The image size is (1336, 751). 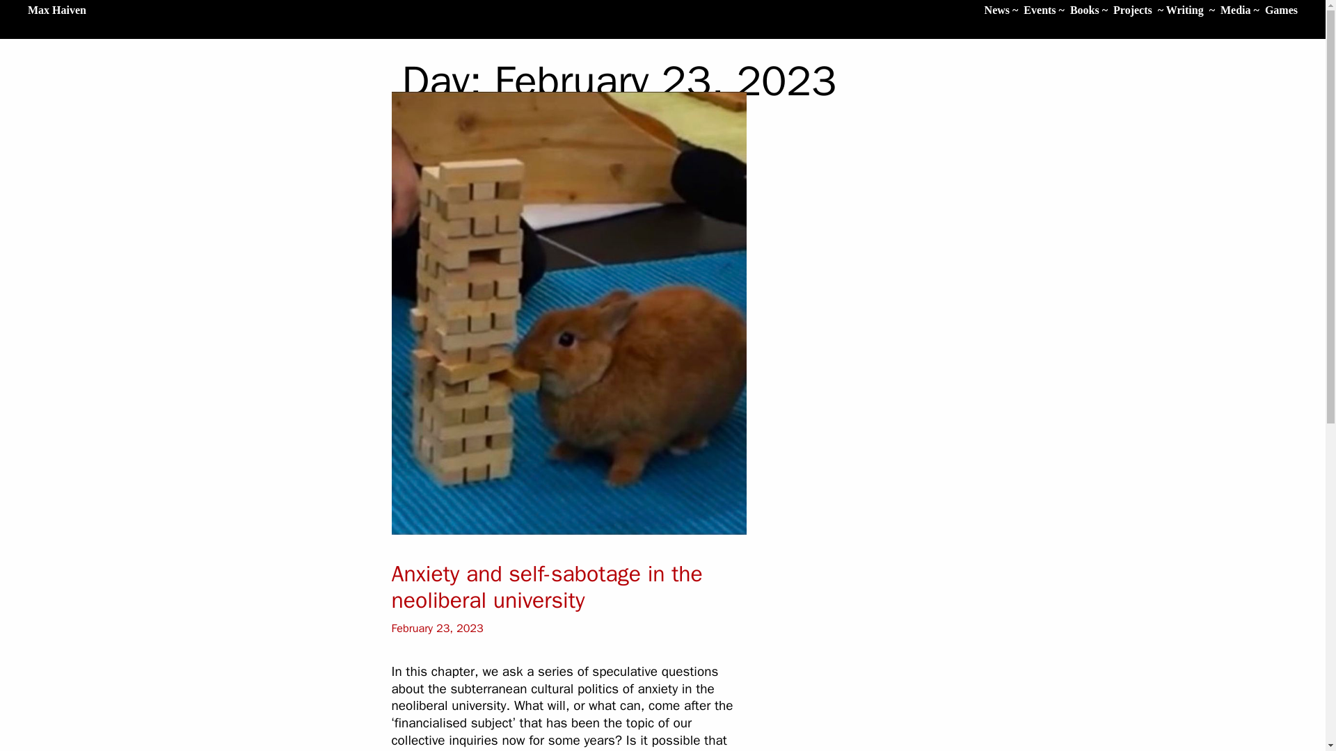 I want to click on News, so click(x=997, y=10).